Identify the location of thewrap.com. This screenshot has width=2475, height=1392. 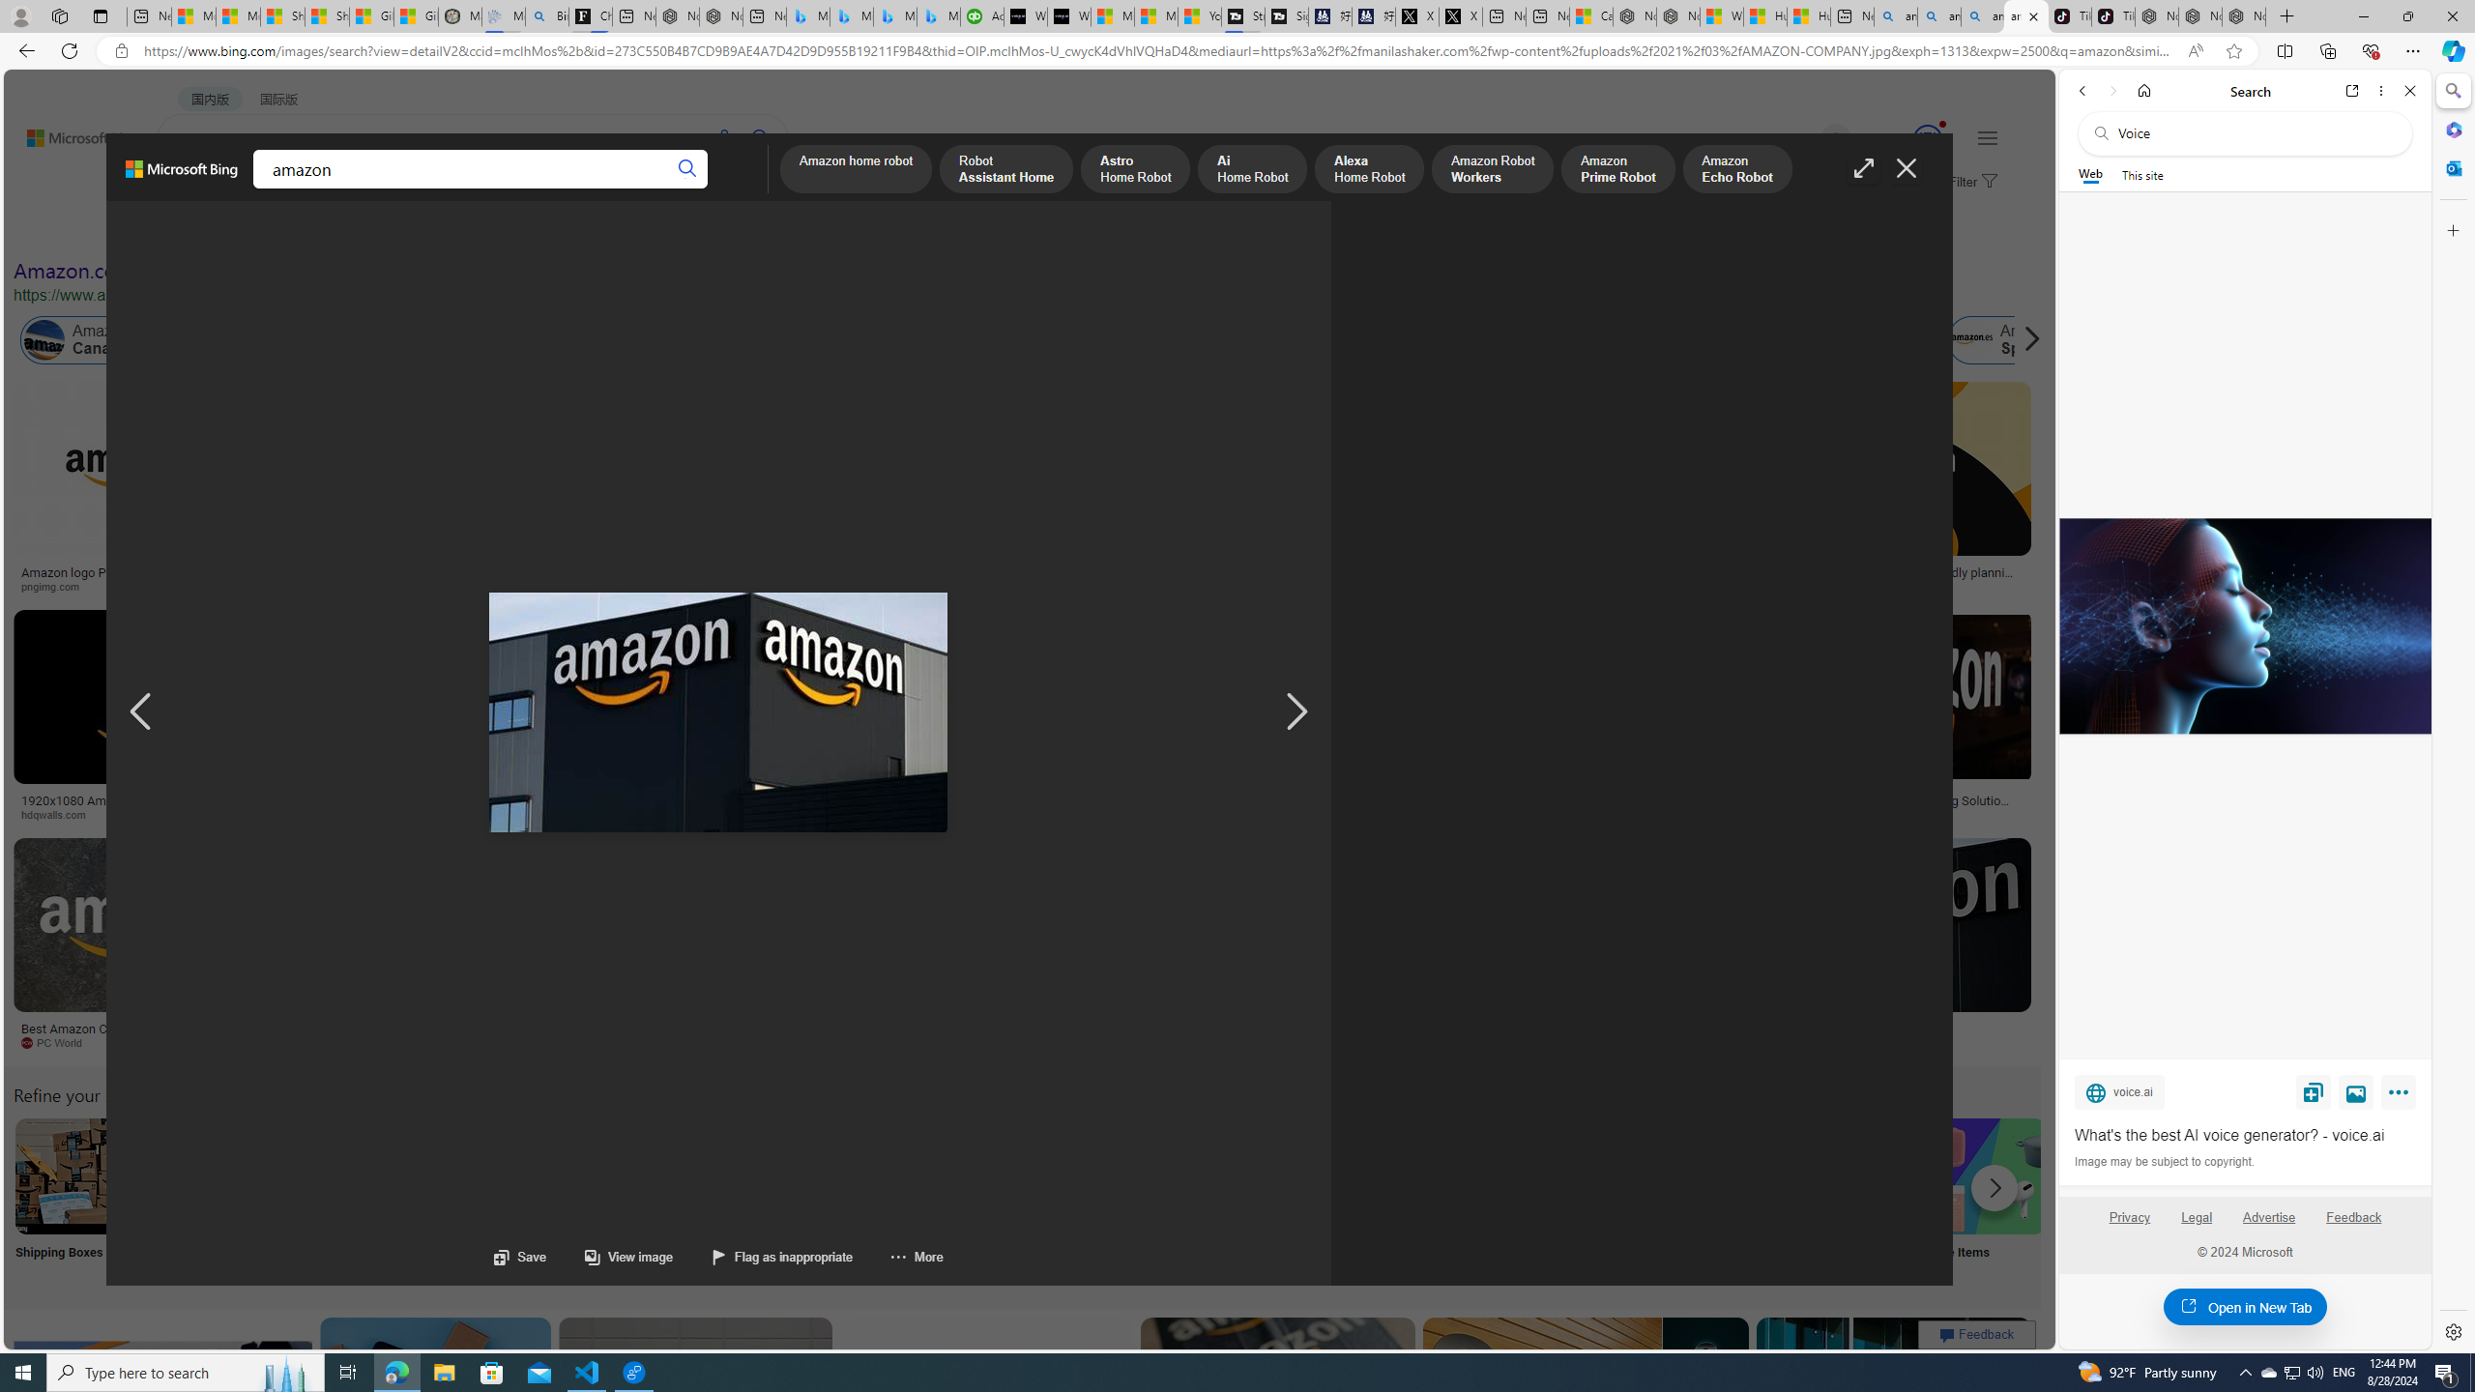
(907, 1043).